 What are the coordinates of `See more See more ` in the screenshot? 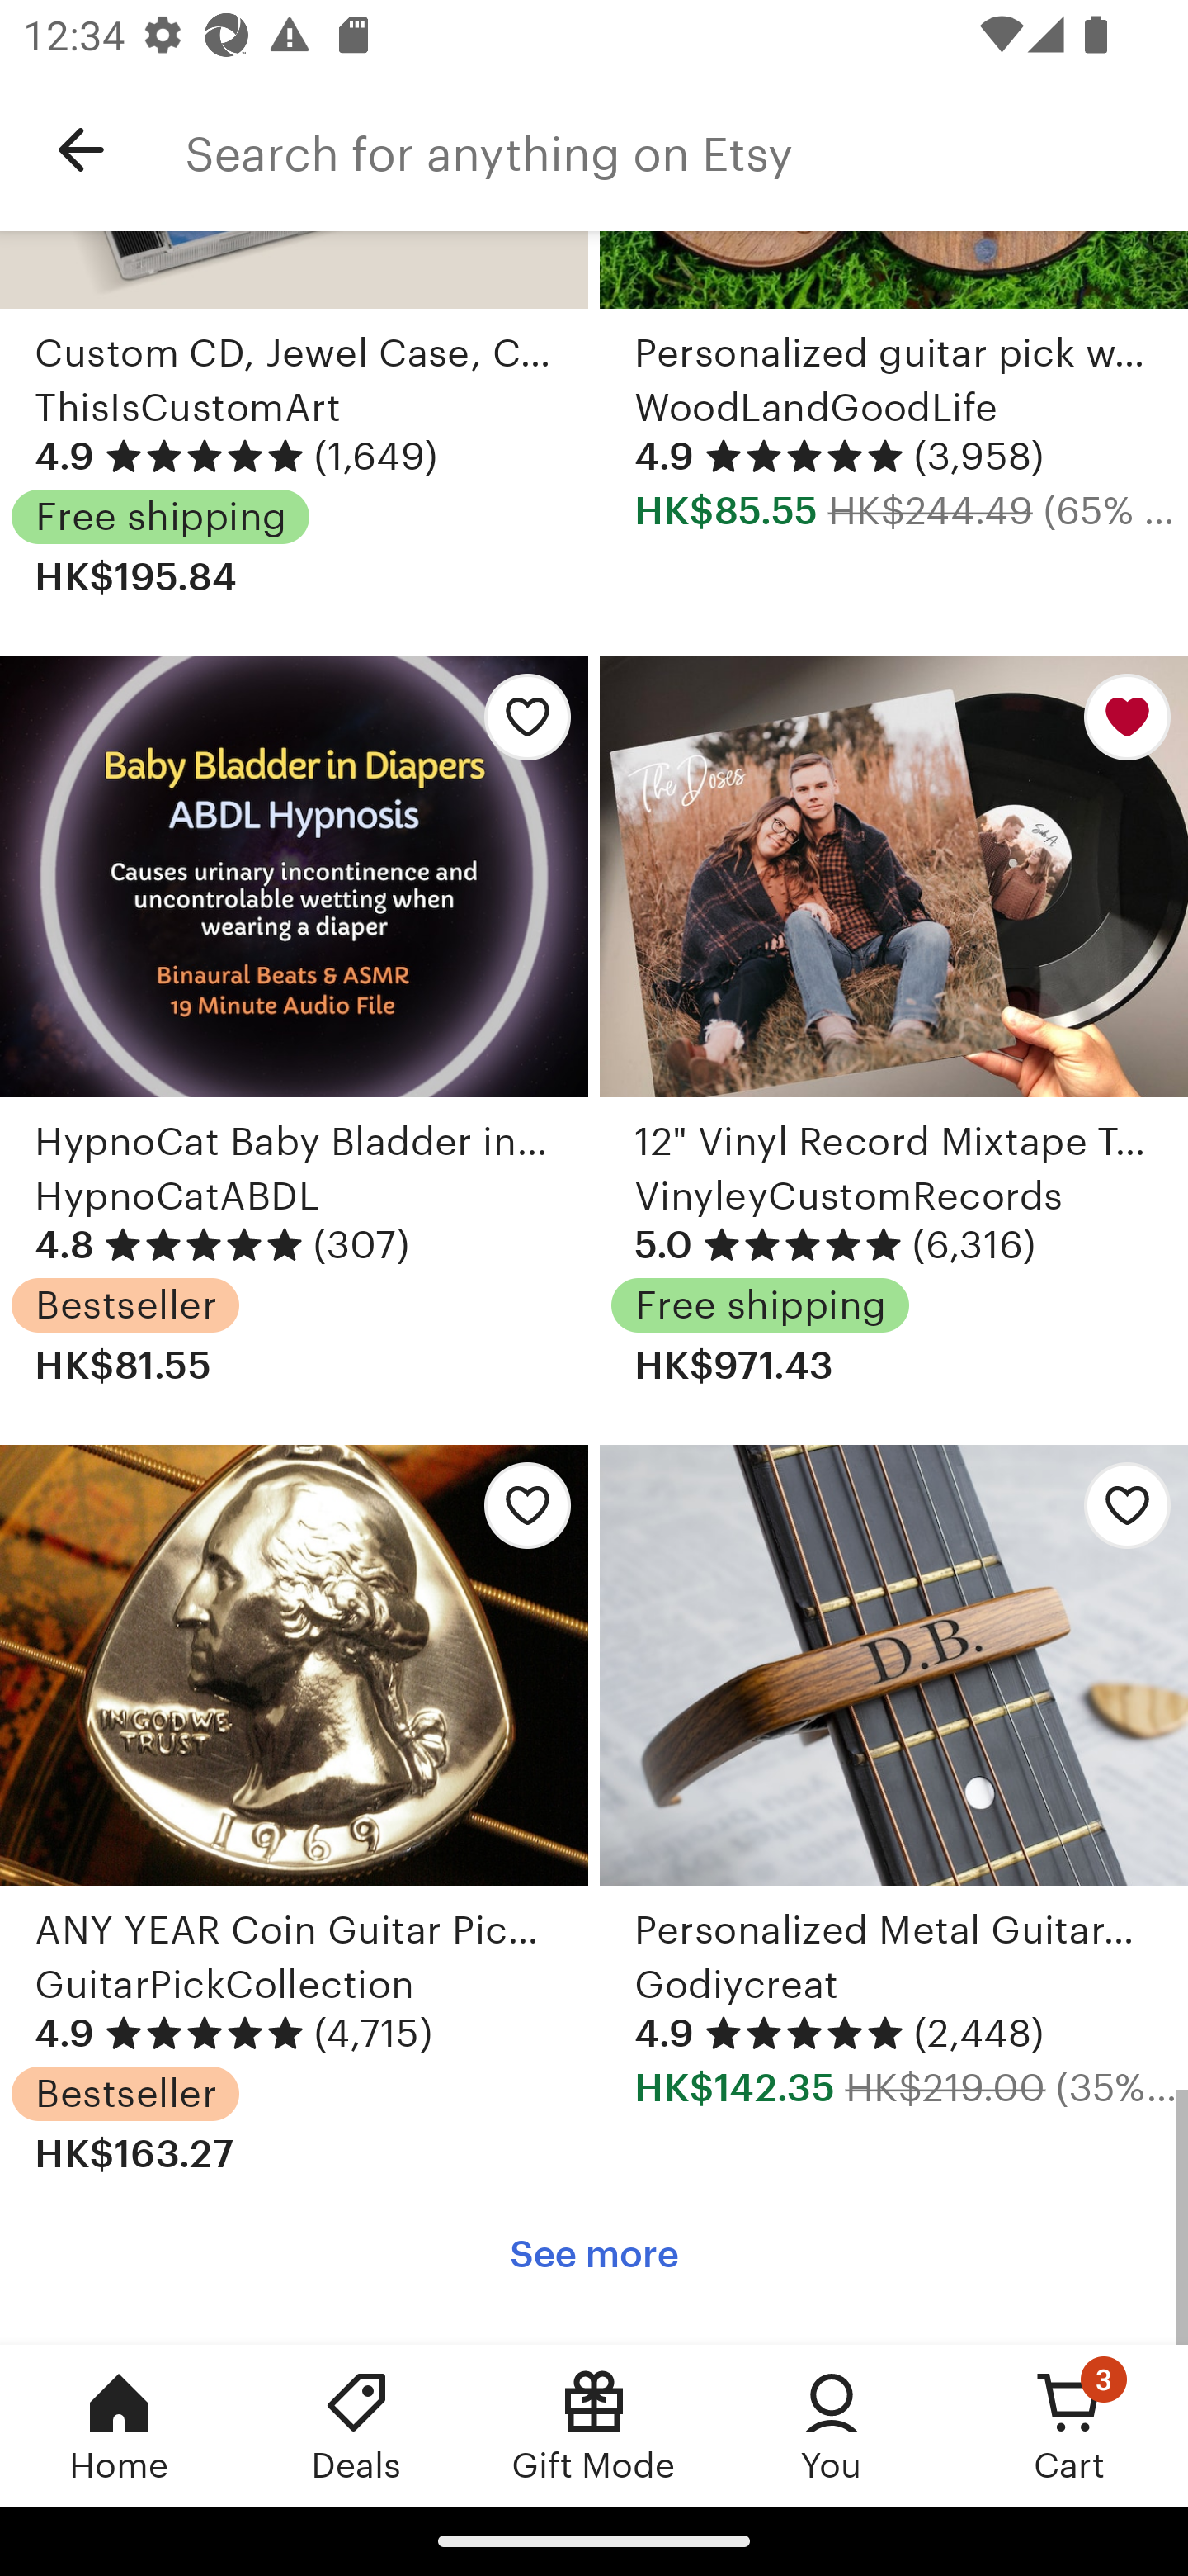 It's located at (594, 2254).